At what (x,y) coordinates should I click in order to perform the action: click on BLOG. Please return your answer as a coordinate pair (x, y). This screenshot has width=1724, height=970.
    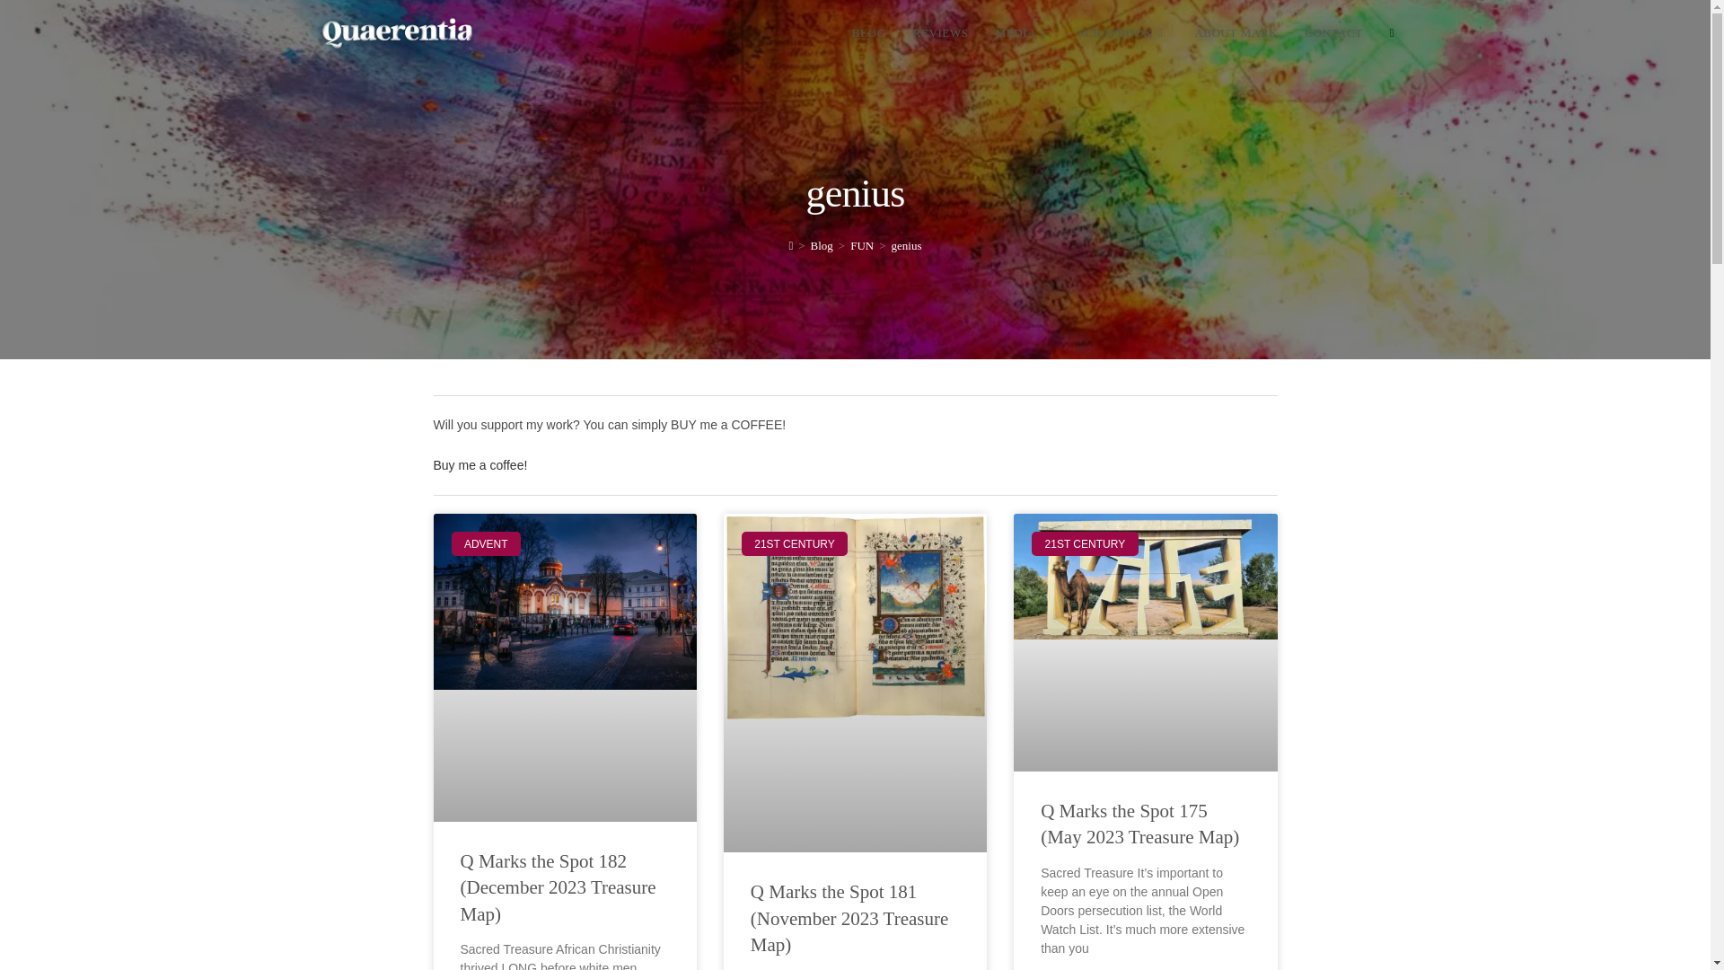
    Looking at the image, I should click on (869, 33).